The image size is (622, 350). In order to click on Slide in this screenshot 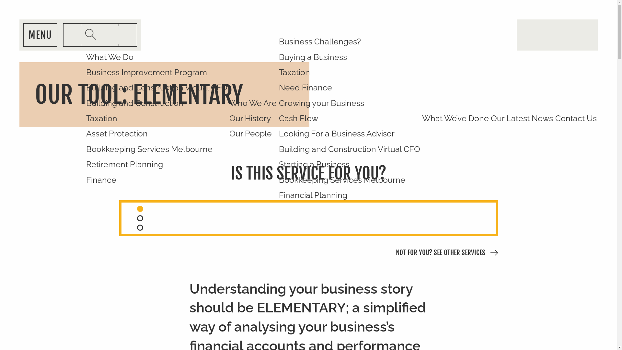, I will do `click(140, 209)`.